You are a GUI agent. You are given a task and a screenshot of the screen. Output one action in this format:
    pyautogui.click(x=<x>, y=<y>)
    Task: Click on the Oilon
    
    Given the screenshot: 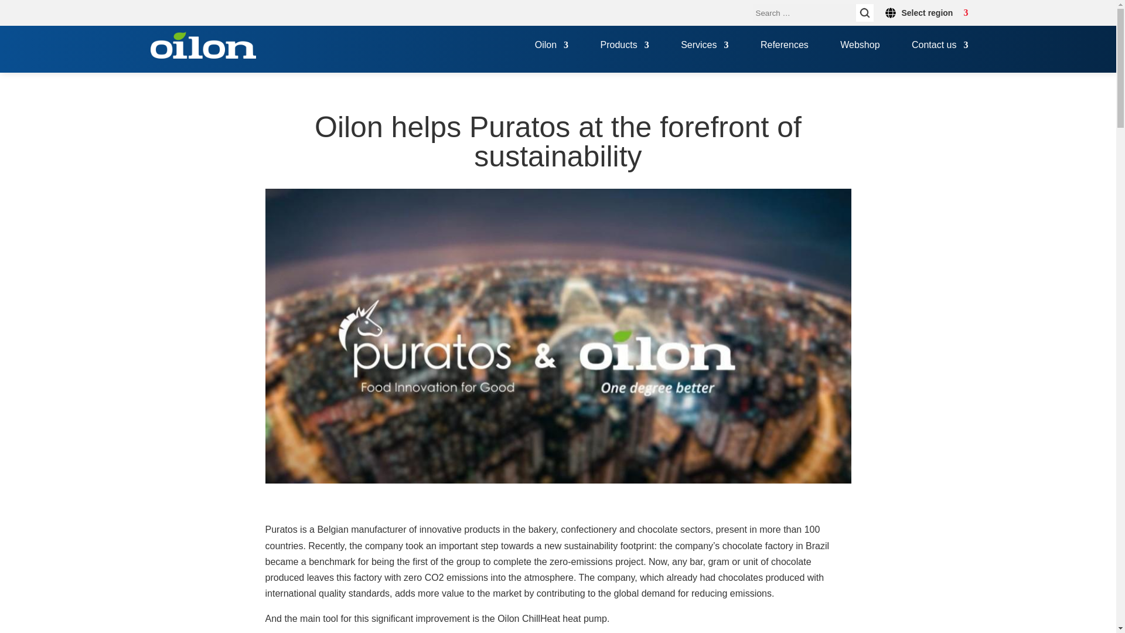 What is the action you would take?
    pyautogui.click(x=551, y=57)
    